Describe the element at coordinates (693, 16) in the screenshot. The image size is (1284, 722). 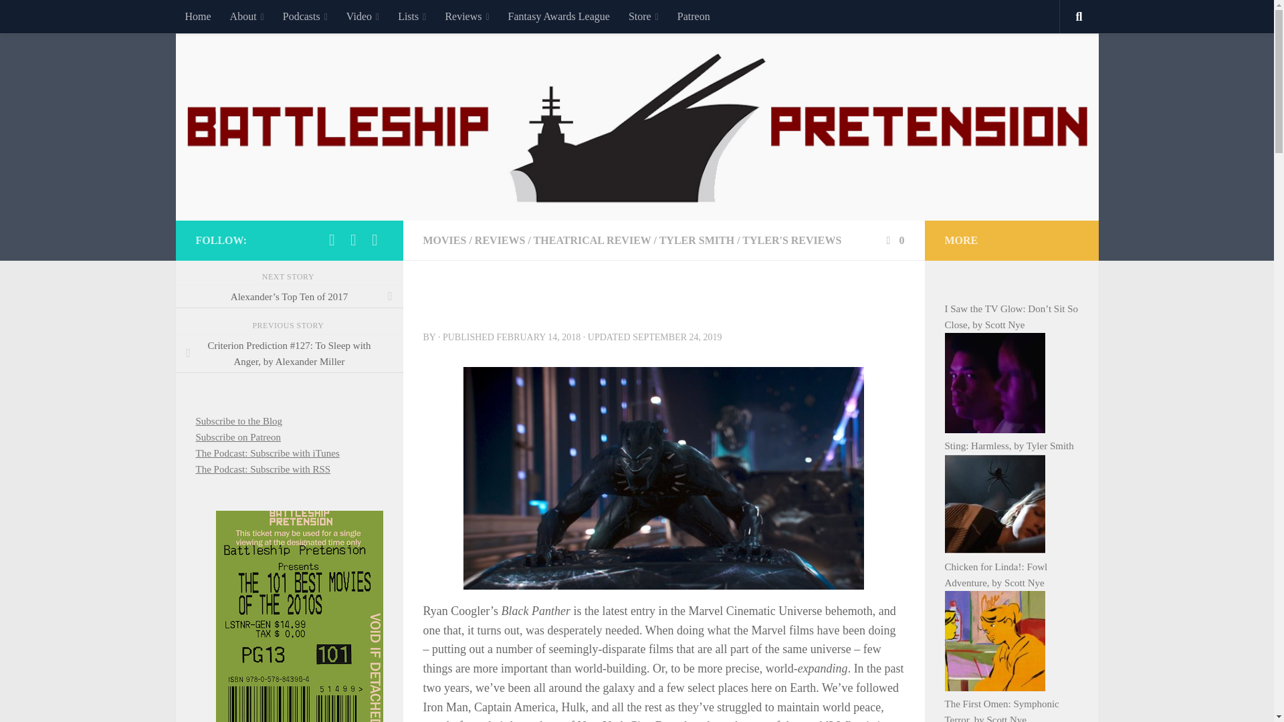
I see `Patreon` at that location.